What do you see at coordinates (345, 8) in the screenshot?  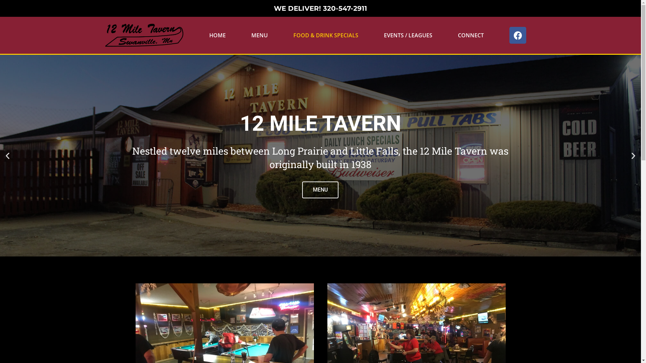 I see `320-547-2911` at bounding box center [345, 8].